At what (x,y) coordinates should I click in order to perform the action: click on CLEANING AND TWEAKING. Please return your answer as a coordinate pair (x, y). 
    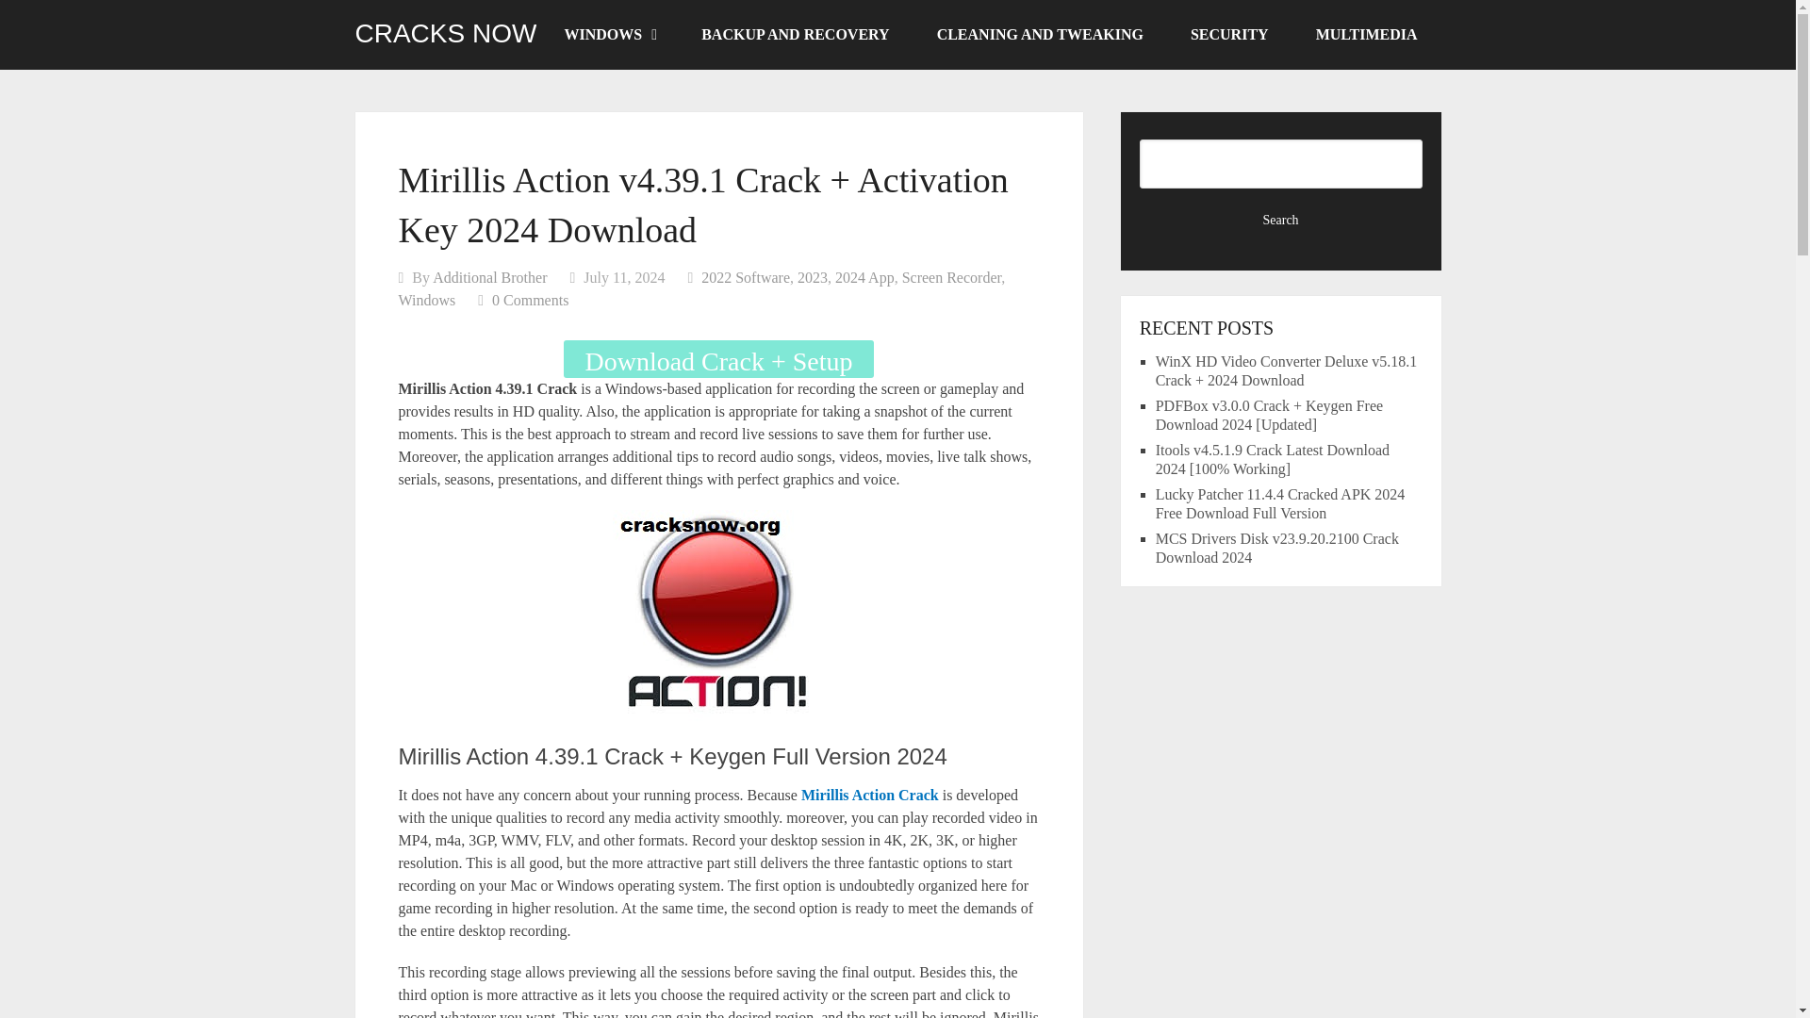
    Looking at the image, I should click on (1041, 35).